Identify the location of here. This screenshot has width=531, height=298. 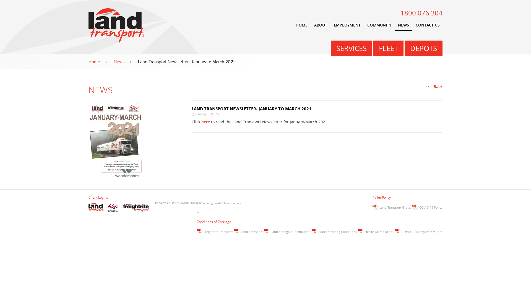
(206, 122).